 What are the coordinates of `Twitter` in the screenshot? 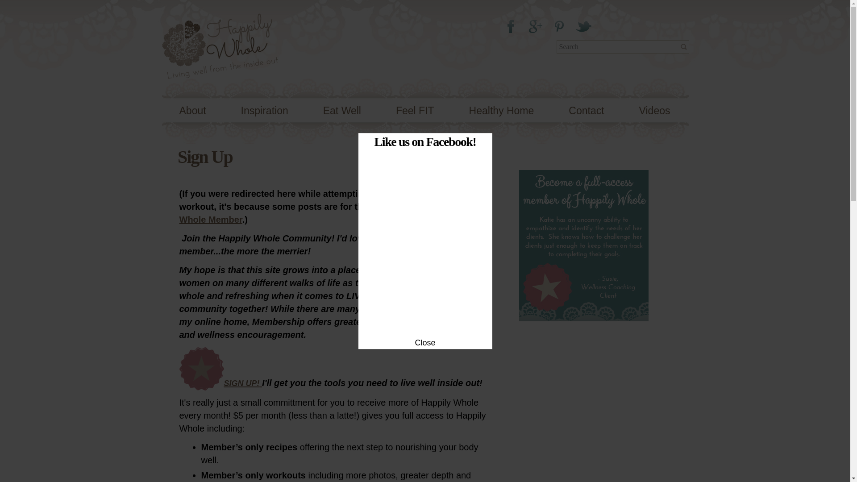 It's located at (586, 26).